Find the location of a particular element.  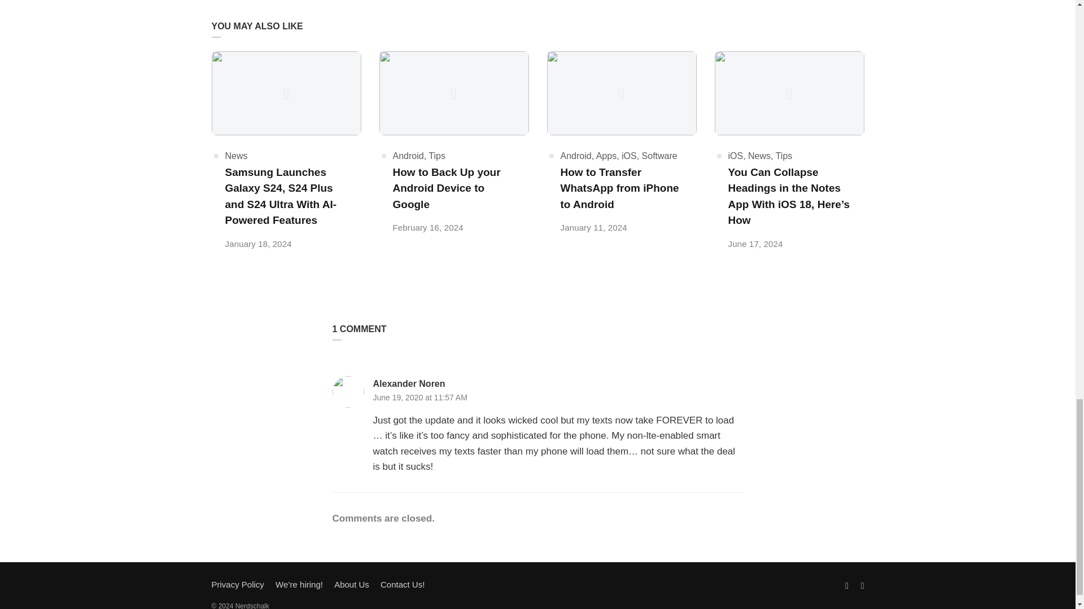

Android is located at coordinates (408, 156).